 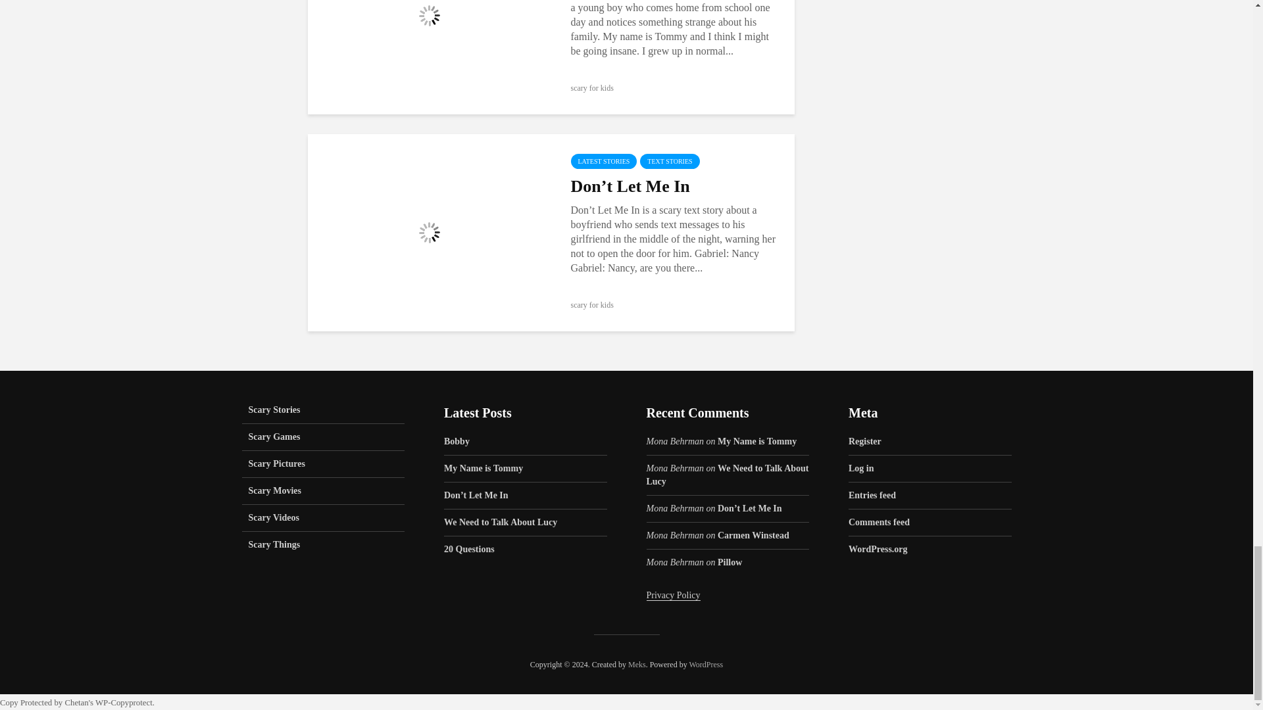 I want to click on My Name is Tommy, so click(x=429, y=14).